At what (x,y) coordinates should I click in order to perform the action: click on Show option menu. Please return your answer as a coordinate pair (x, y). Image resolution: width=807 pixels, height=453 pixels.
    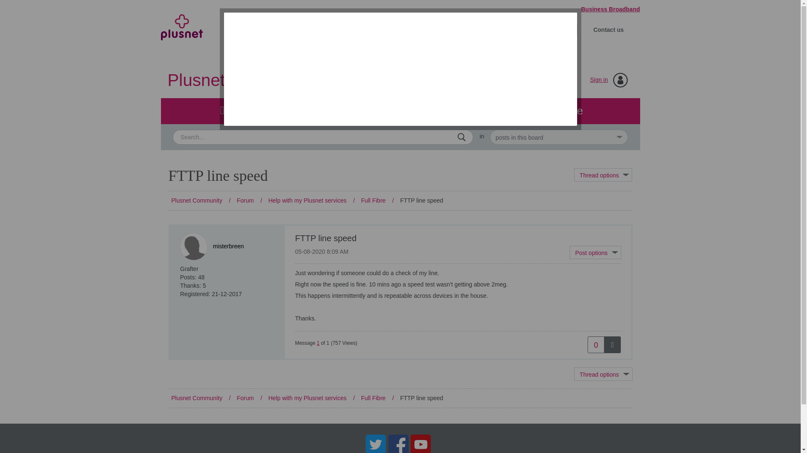
    Looking at the image, I should click on (603, 174).